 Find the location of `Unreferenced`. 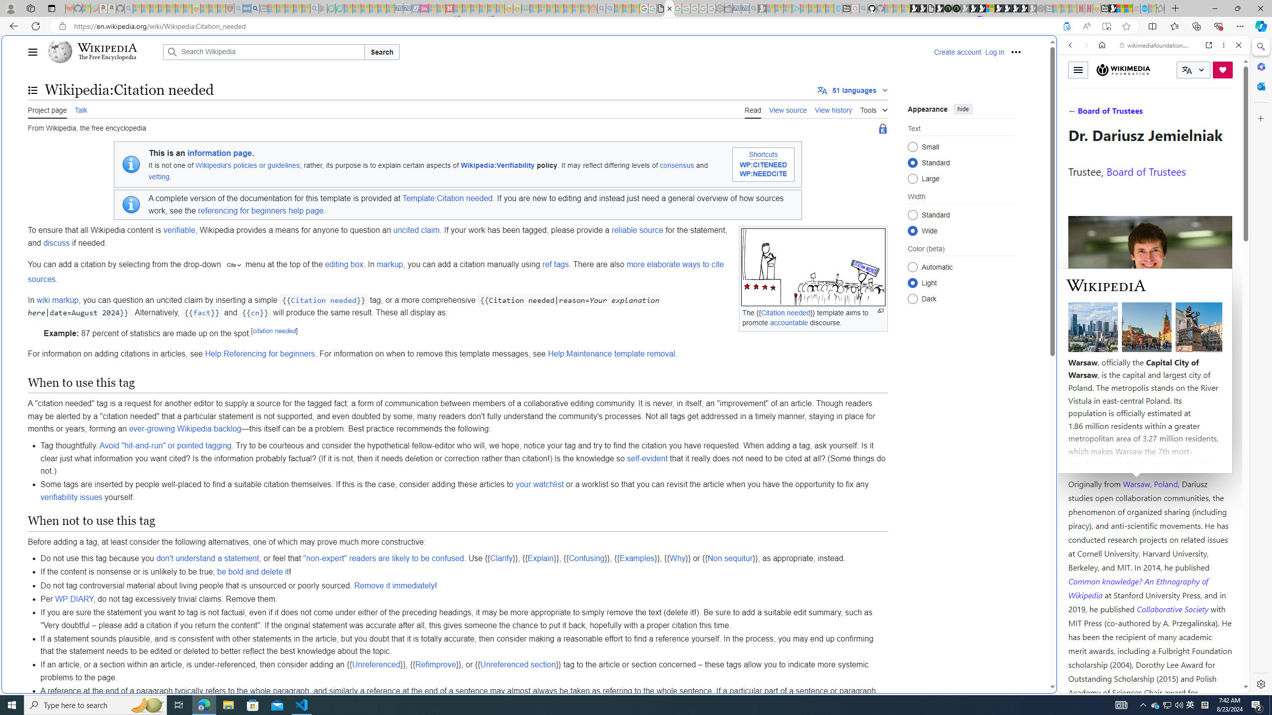

Unreferenced is located at coordinates (377, 664).